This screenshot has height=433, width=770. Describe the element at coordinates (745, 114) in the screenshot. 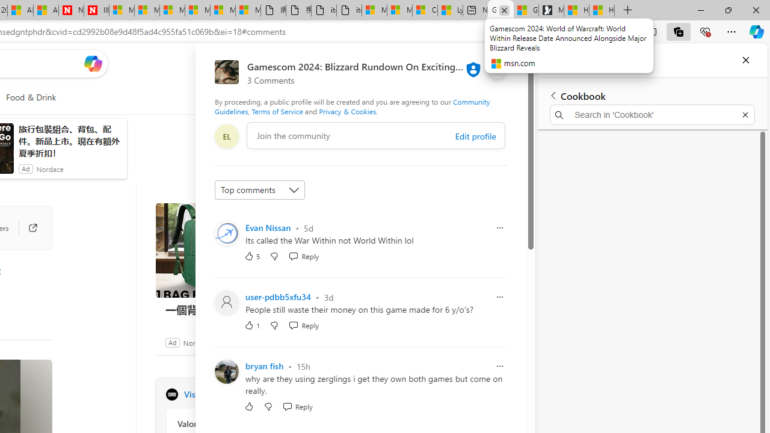

I see `Exit search` at that location.